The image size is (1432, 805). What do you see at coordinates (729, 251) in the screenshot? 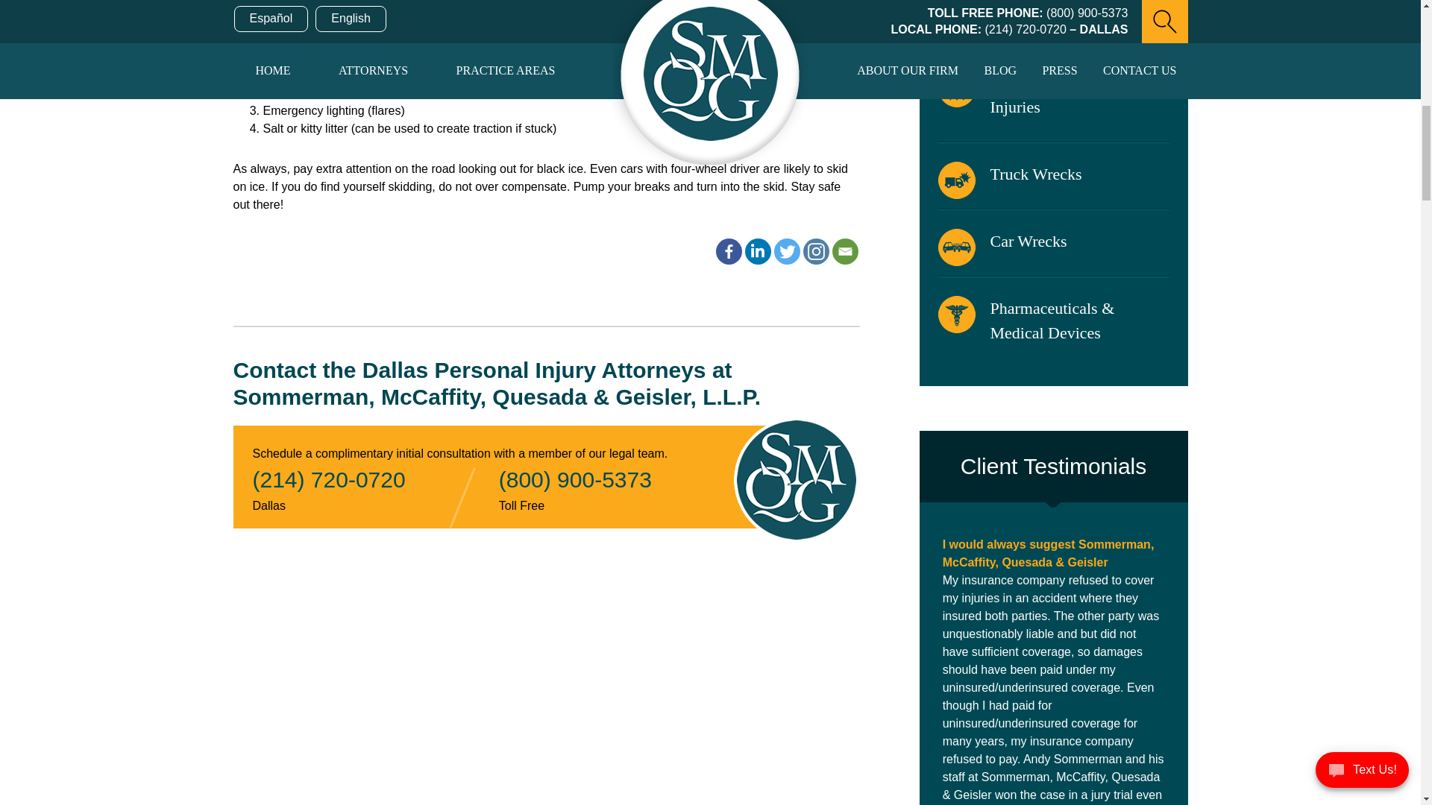
I see `Facebook` at bounding box center [729, 251].